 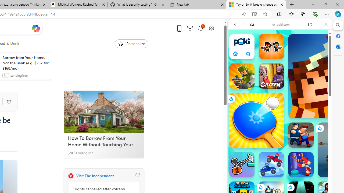 I want to click on Go to publisher's site, so click(x=6, y=101).